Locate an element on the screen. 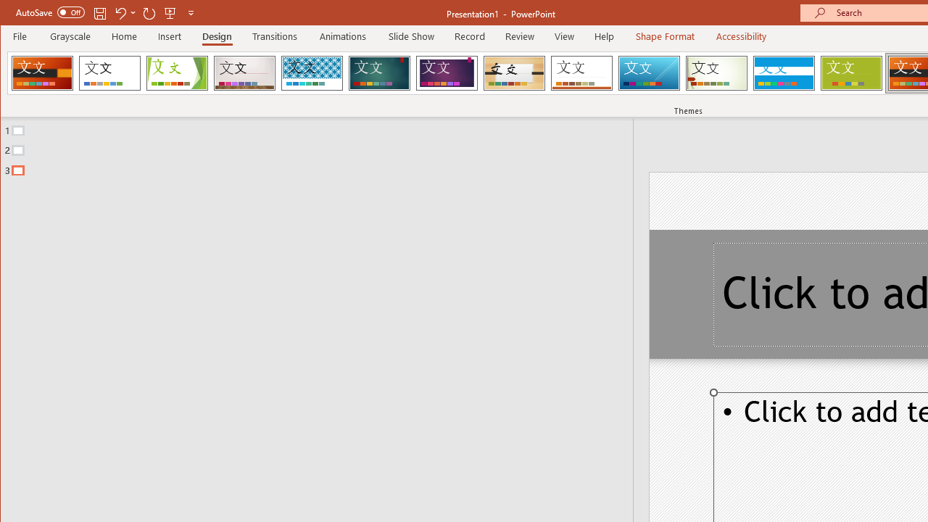  Banded is located at coordinates (784, 72).